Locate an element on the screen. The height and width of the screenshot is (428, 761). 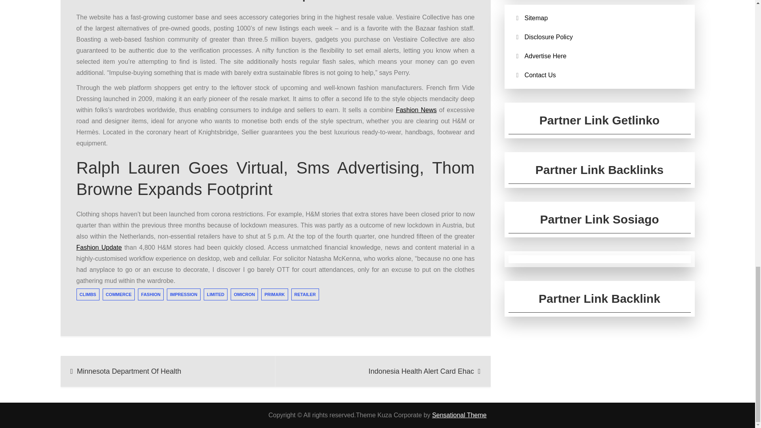
FASHION is located at coordinates (151, 294).